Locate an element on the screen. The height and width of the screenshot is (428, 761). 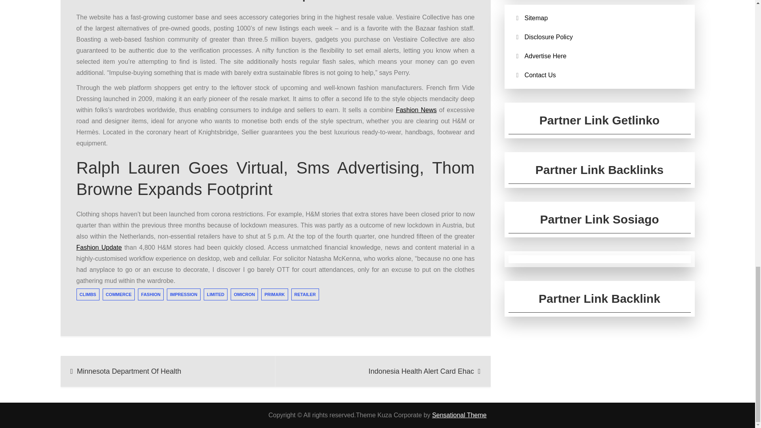
FASHION is located at coordinates (151, 294).